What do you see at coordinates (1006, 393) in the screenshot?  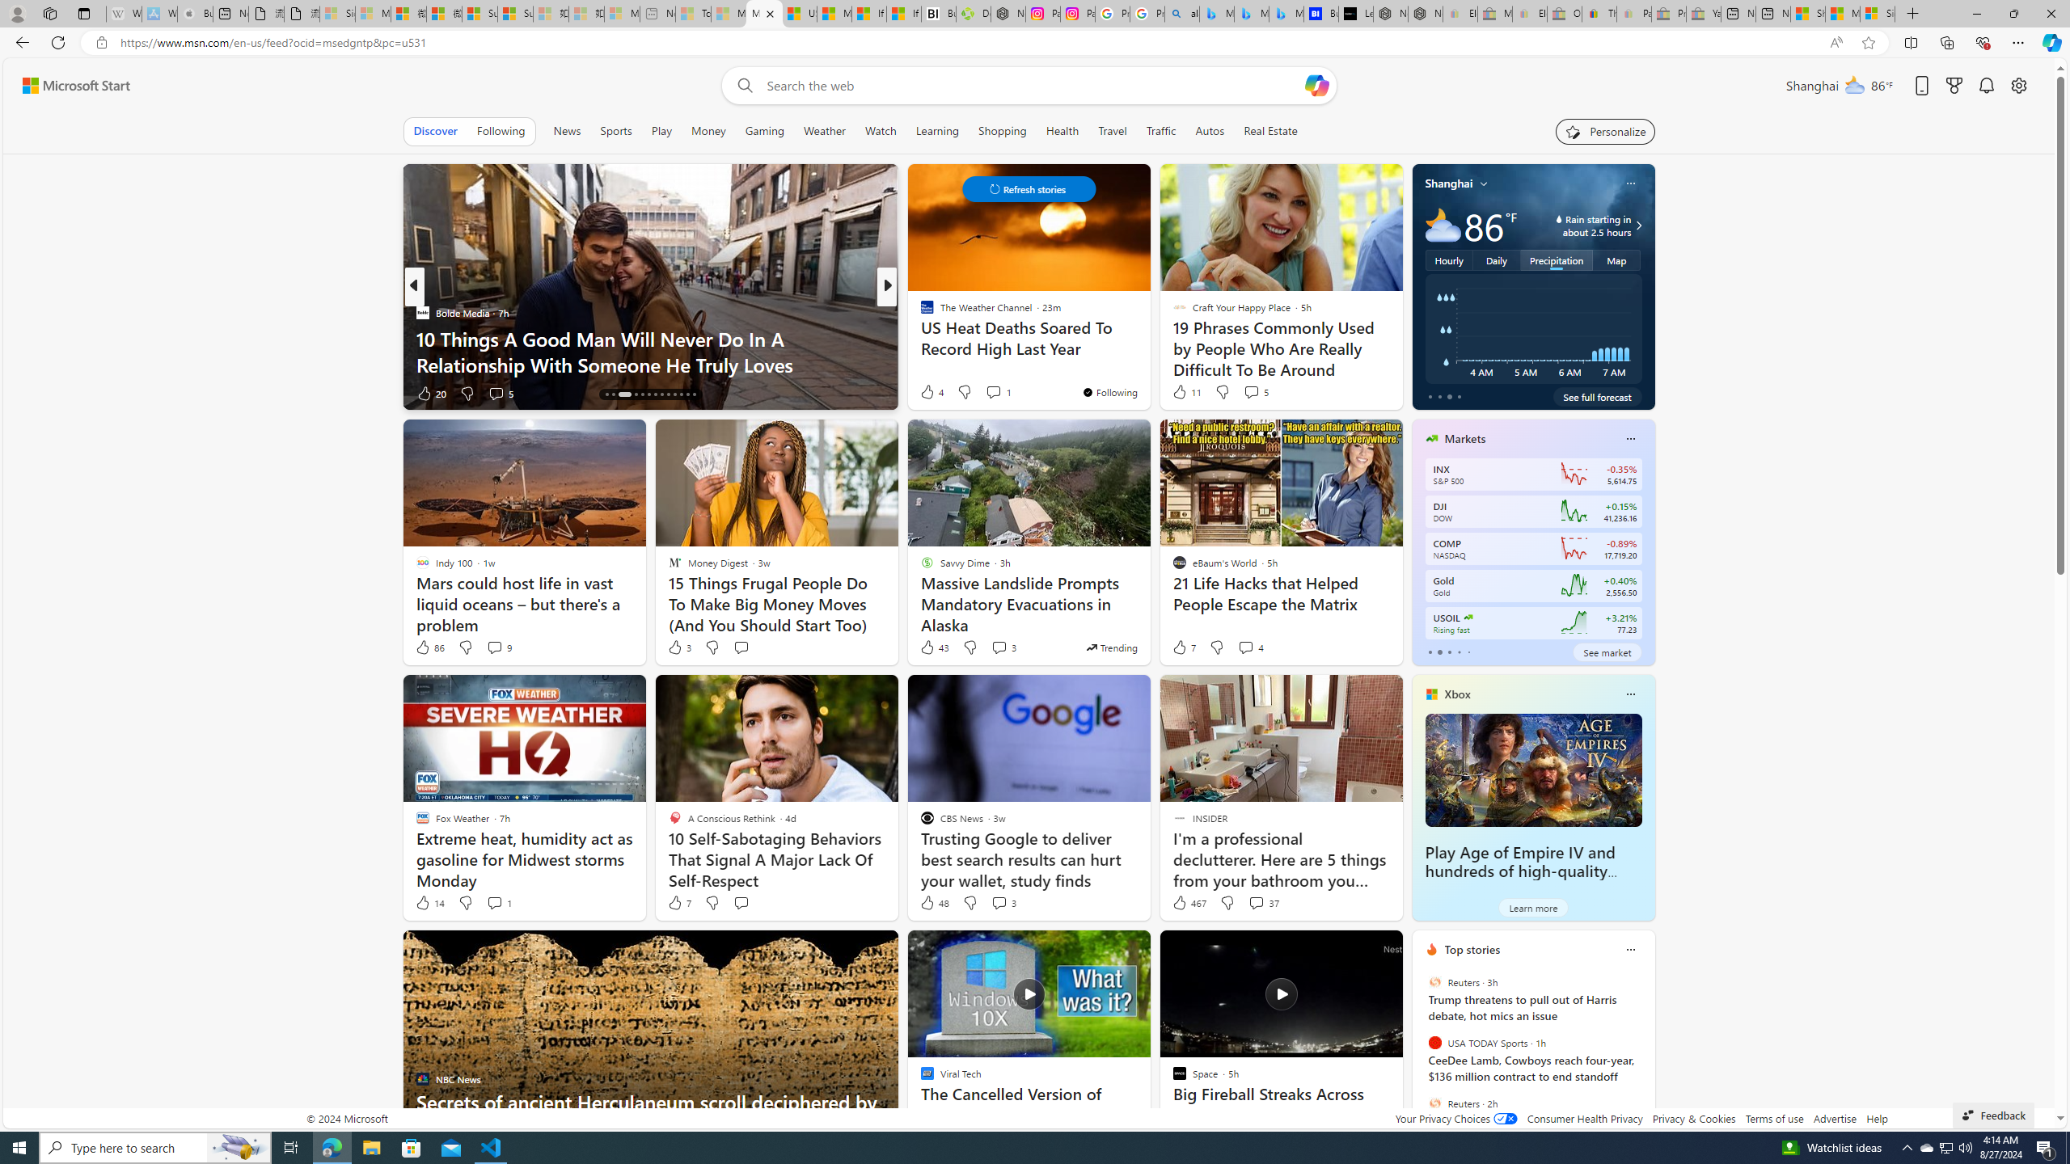 I see `View comments 35 Comment` at bounding box center [1006, 393].